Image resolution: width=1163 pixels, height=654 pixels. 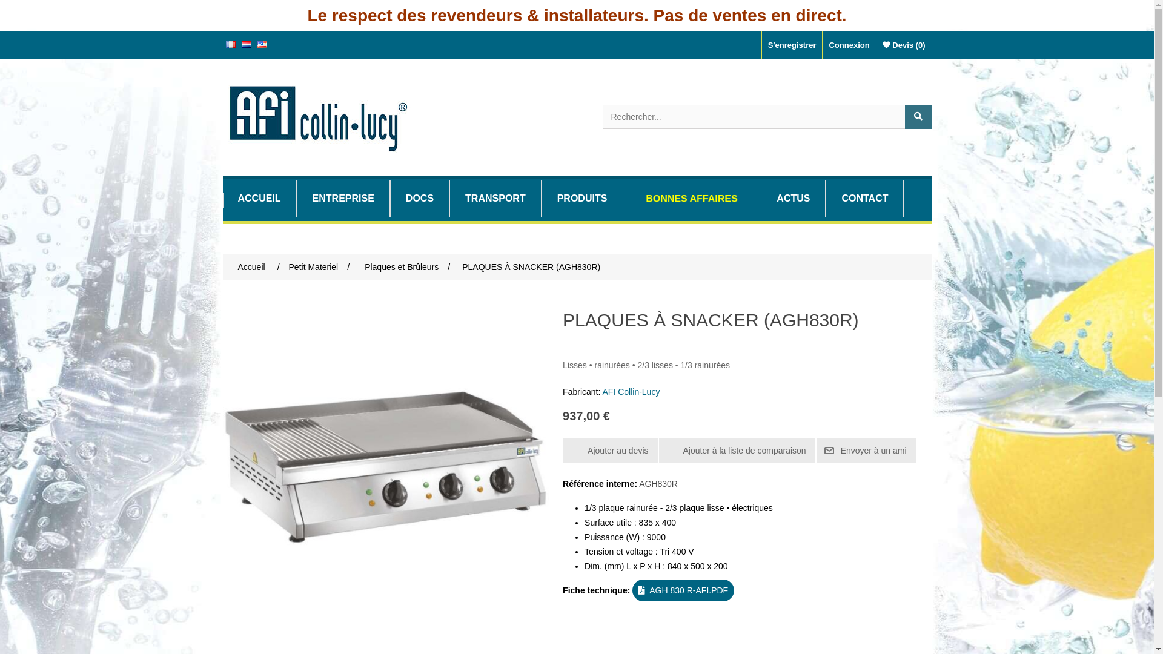 What do you see at coordinates (692, 199) in the screenshot?
I see `BONNES AFFAIRES` at bounding box center [692, 199].